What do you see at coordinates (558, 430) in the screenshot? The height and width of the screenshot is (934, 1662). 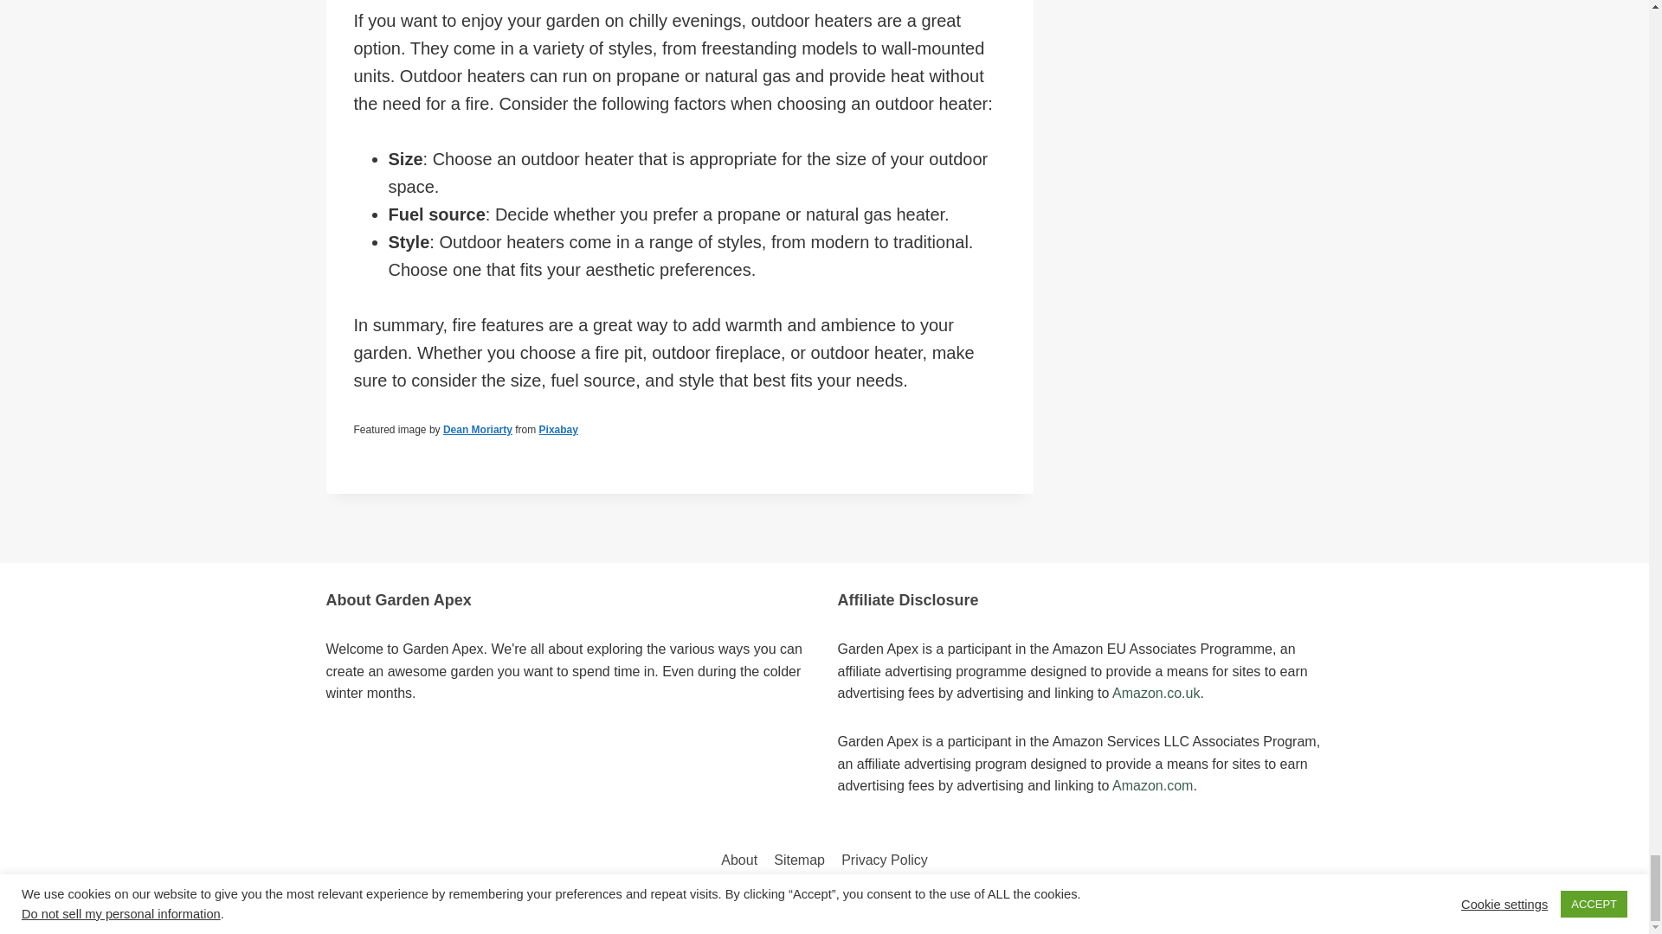 I see `Pixabay` at bounding box center [558, 430].